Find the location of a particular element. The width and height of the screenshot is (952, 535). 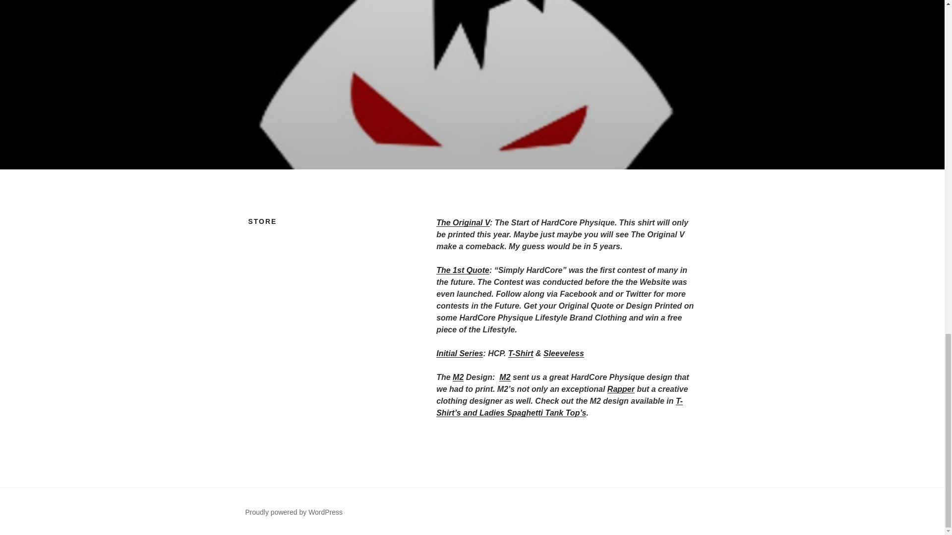

The Original V is located at coordinates (463, 222).